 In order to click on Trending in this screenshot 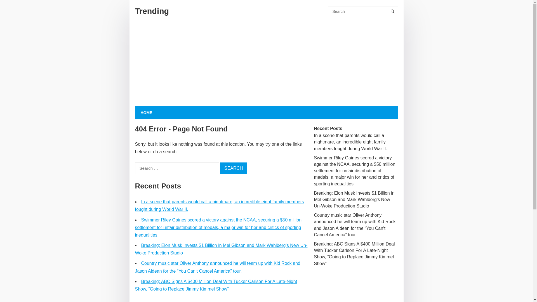, I will do `click(152, 11)`.